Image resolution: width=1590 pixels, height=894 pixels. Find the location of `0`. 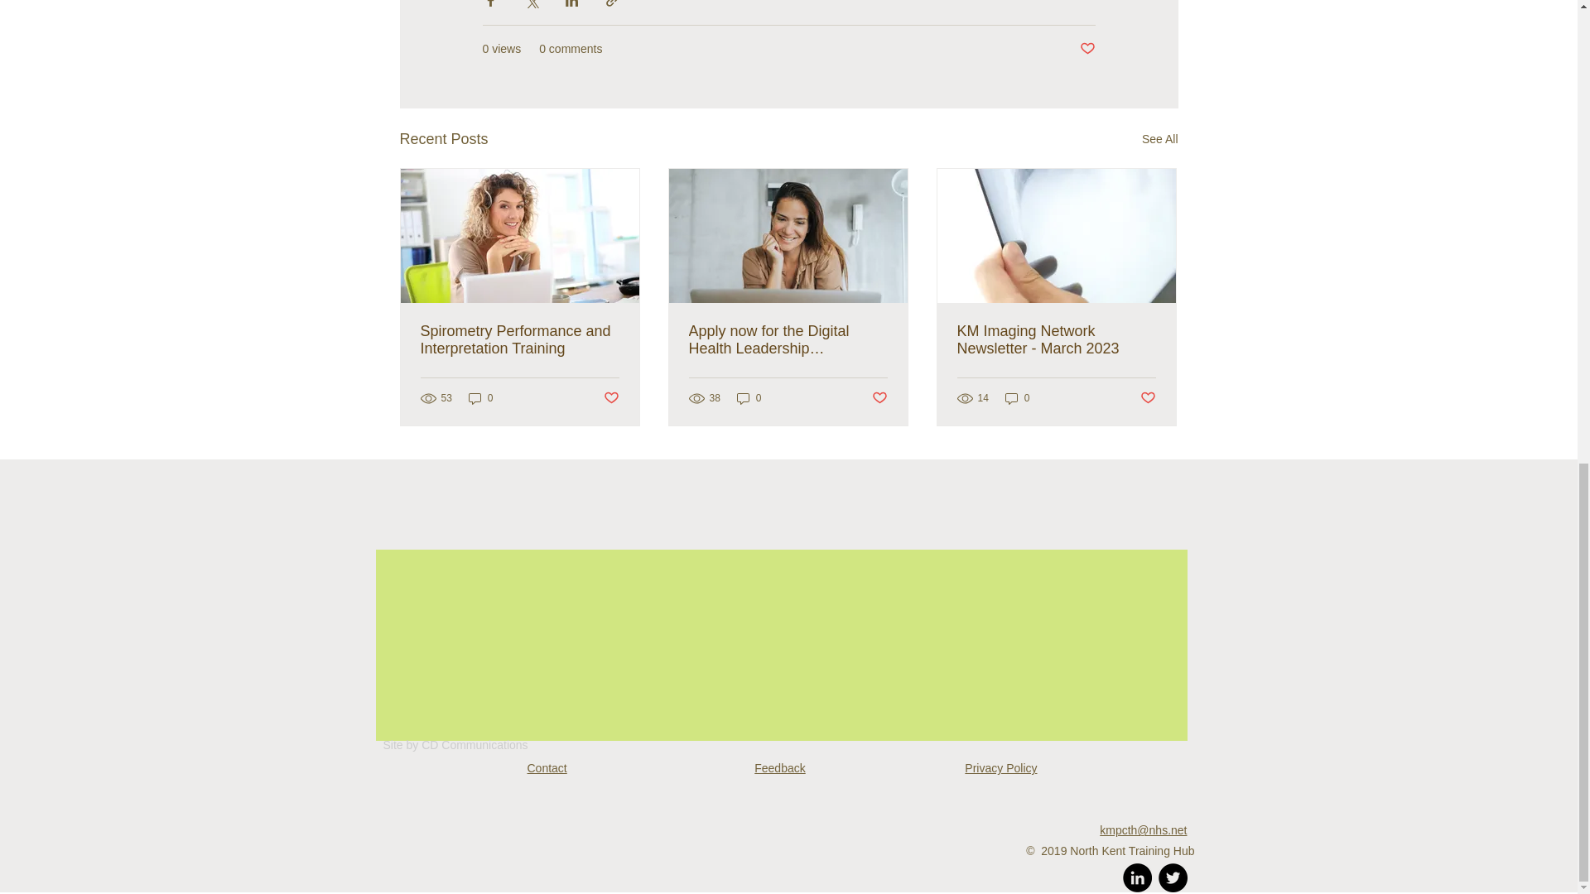

0 is located at coordinates (749, 398).